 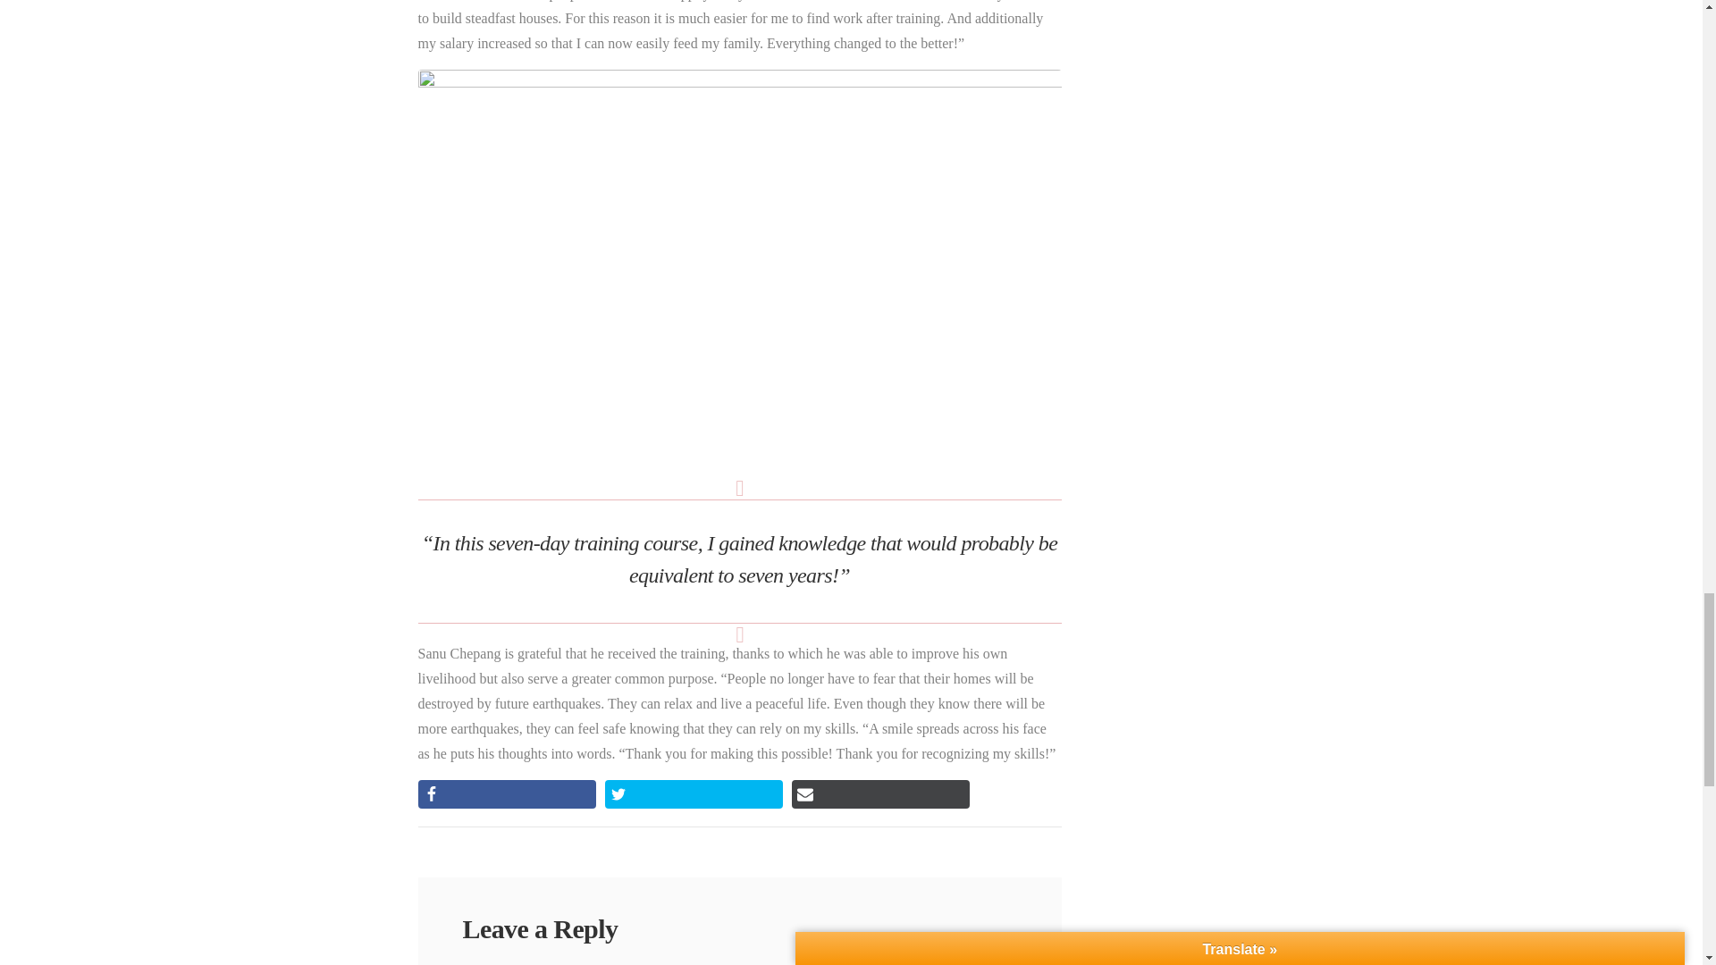 I want to click on Share on Twitter, so click(x=694, y=793).